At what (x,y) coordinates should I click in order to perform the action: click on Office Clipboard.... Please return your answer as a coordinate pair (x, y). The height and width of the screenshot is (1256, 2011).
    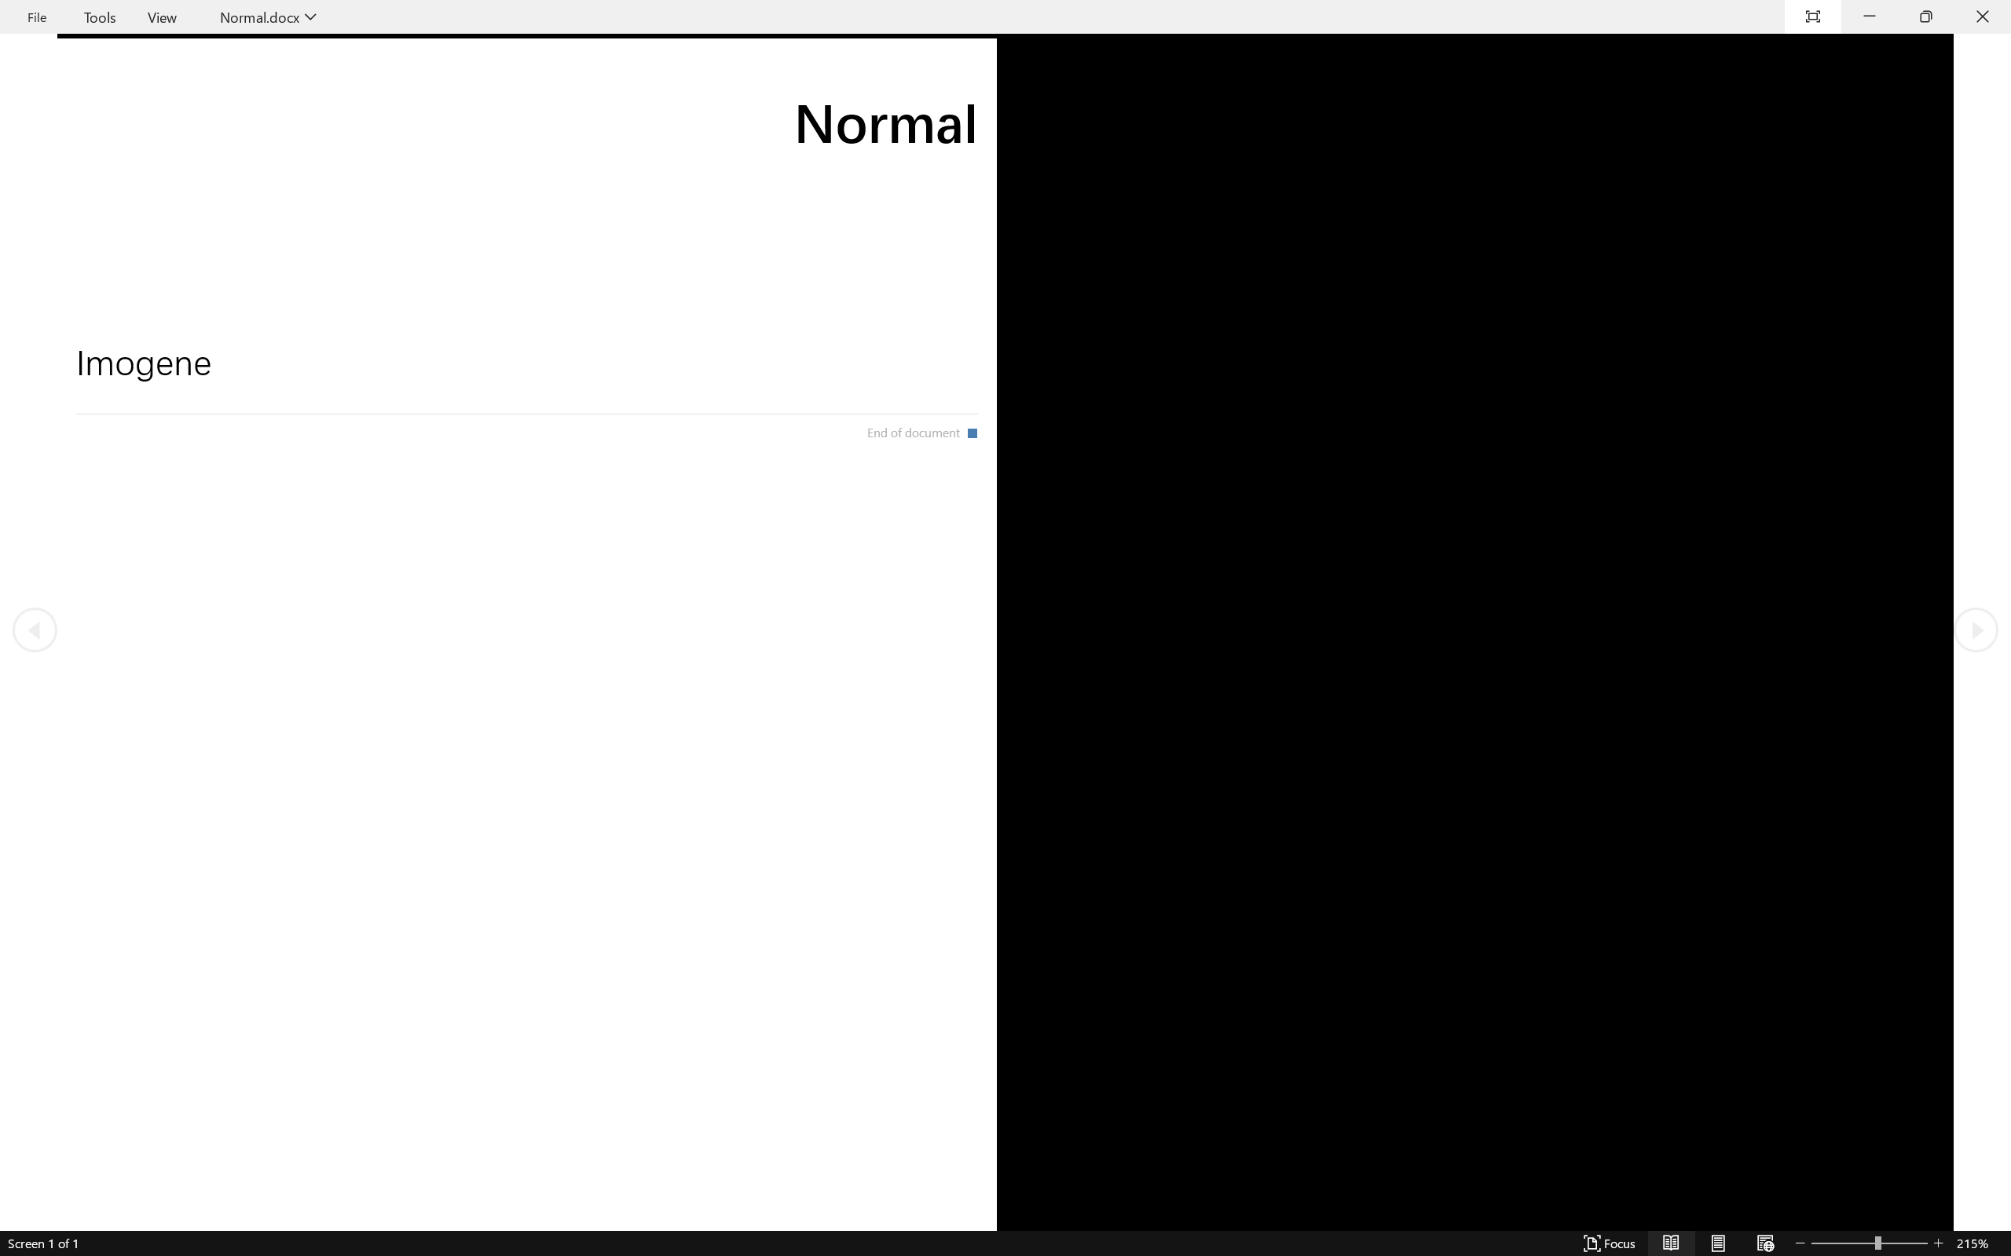
    Looking at the image, I should click on (123, 132).